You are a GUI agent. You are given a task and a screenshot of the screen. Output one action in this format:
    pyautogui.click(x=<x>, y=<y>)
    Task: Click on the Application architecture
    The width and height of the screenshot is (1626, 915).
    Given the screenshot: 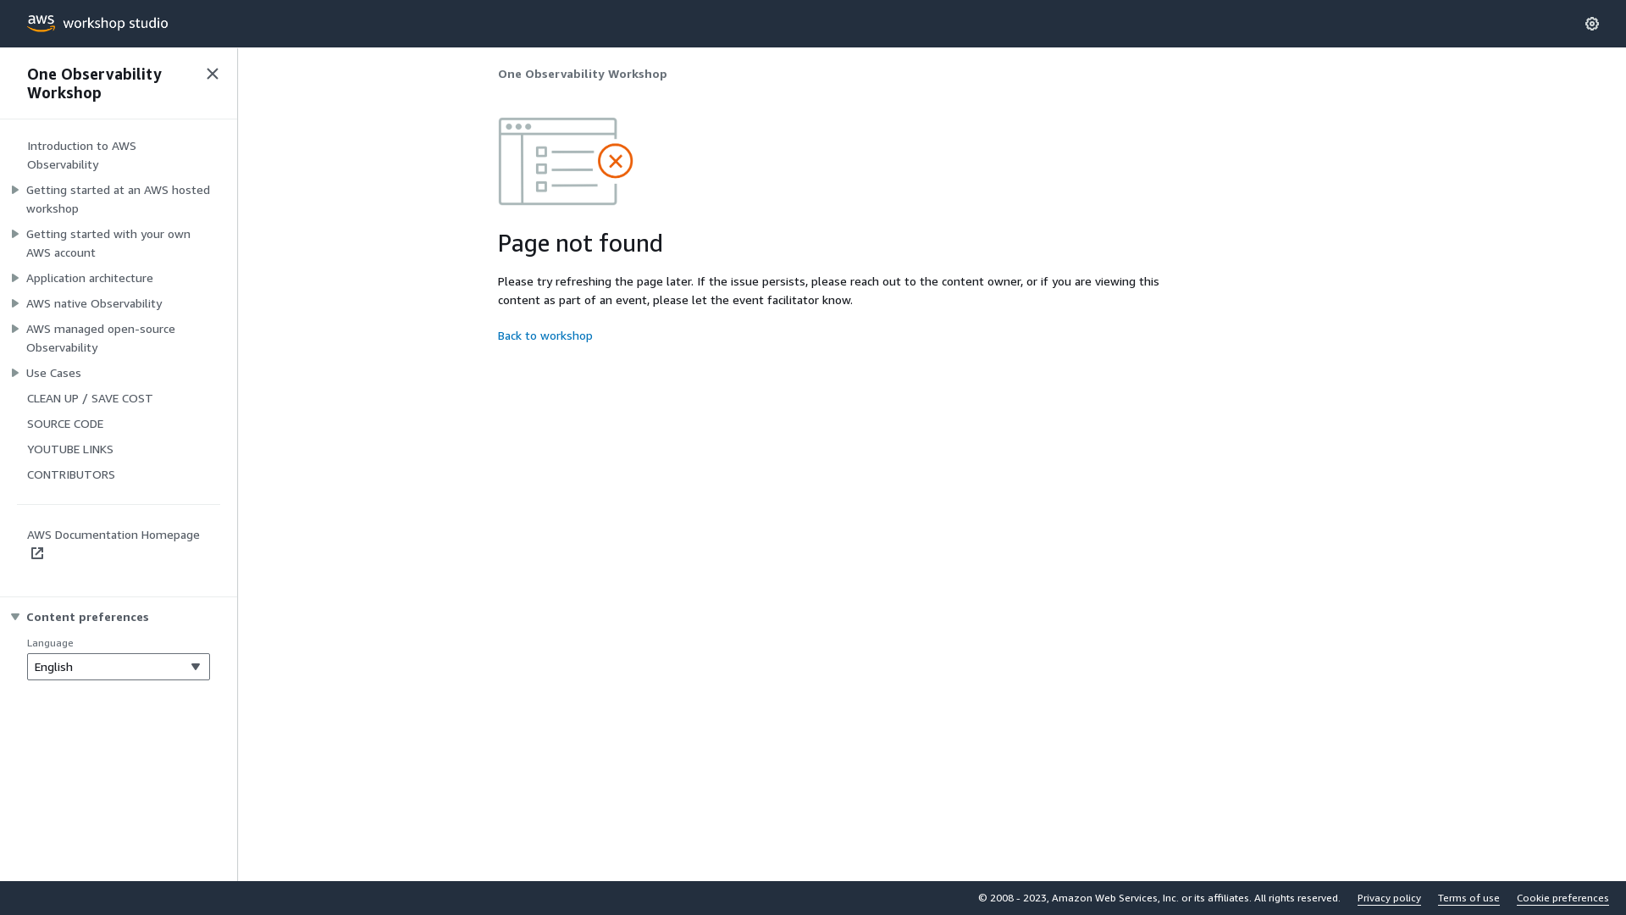 What is the action you would take?
    pyautogui.click(x=90, y=278)
    